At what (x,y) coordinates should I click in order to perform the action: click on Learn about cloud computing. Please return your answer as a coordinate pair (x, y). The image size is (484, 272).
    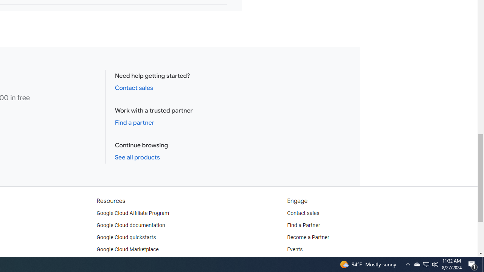
    Looking at the image, I should click on (131, 261).